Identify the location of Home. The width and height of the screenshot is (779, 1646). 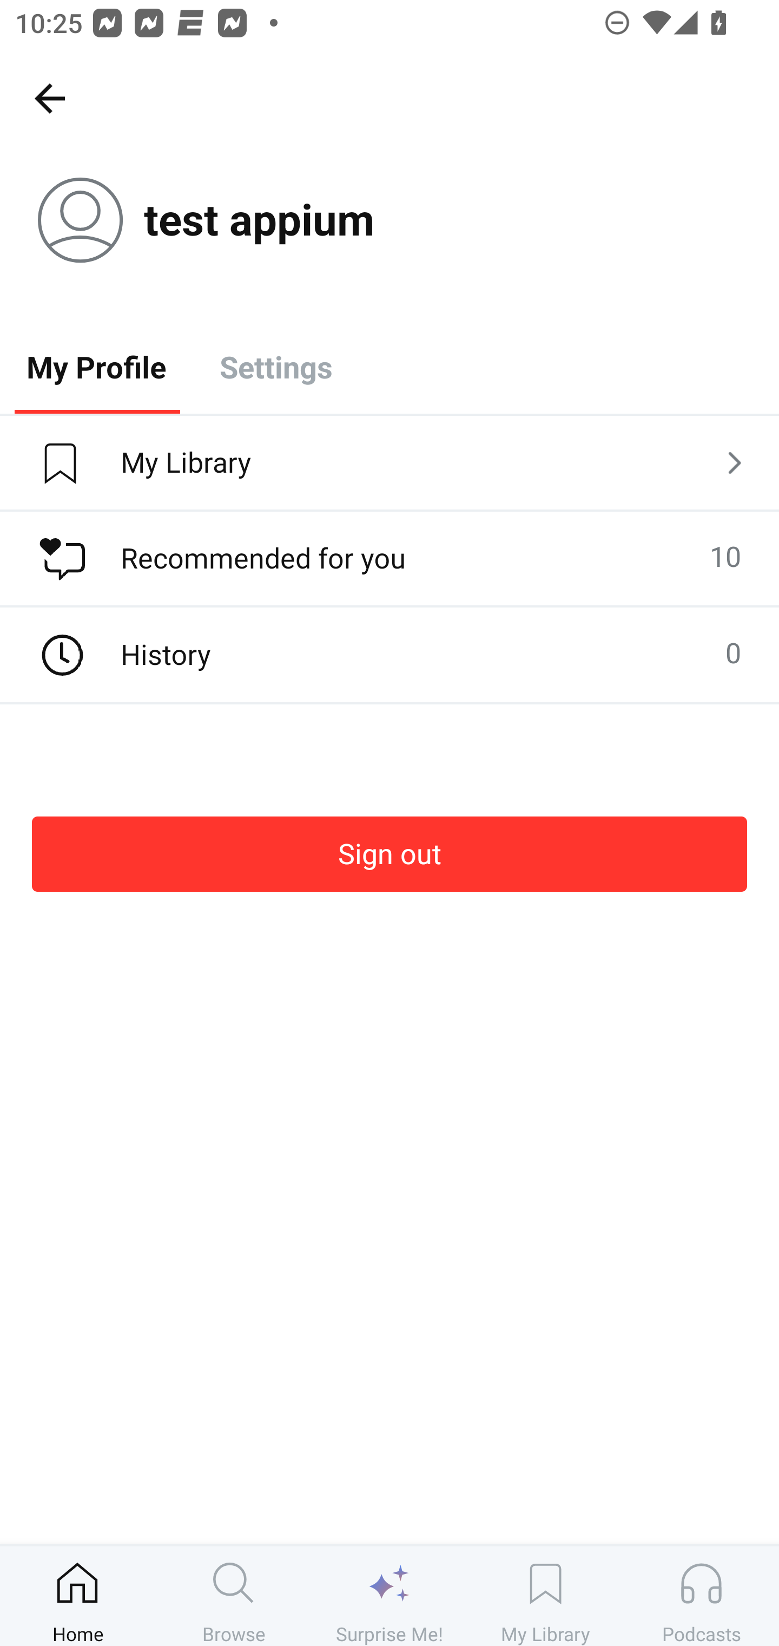
(78, 1596).